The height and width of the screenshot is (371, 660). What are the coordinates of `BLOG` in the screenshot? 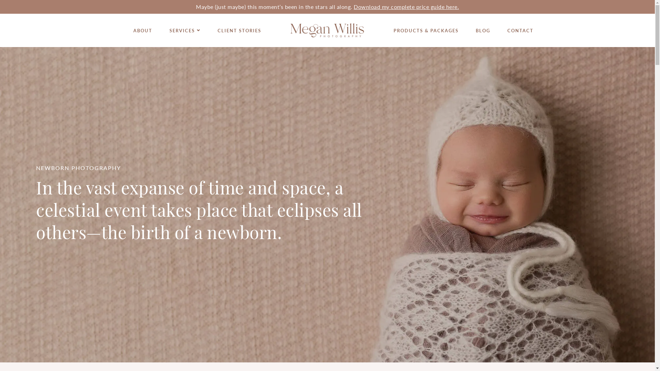 It's located at (483, 31).